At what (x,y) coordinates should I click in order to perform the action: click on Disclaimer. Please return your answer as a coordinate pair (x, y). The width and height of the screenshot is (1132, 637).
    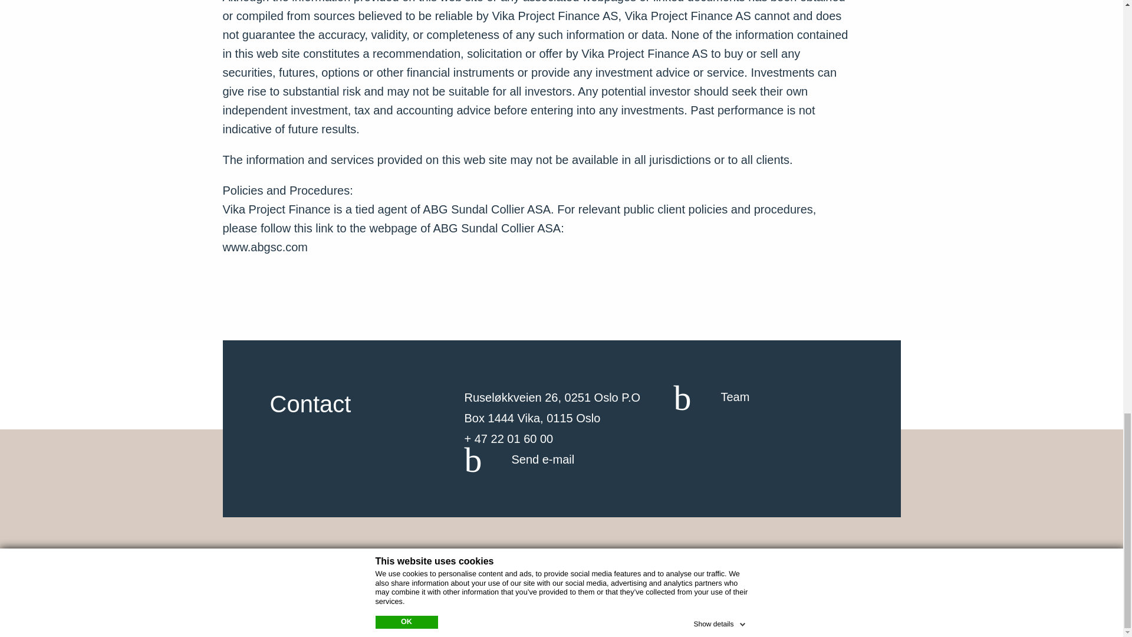
    Looking at the image, I should click on (637, 560).